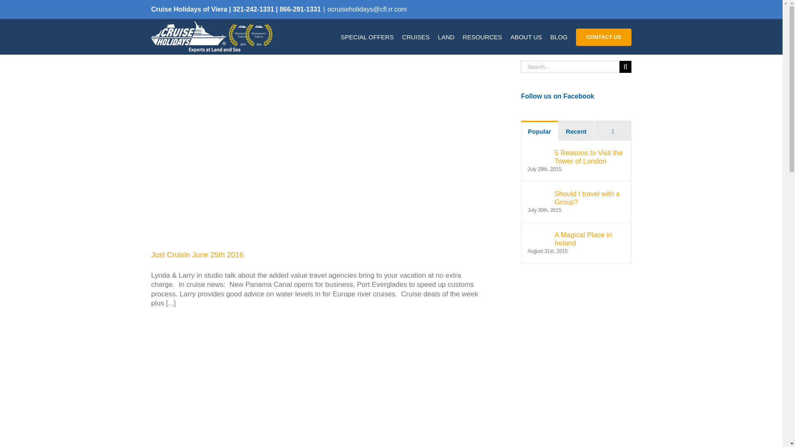 This screenshot has width=795, height=447. Describe the element at coordinates (526, 36) in the screenshot. I see `ABOUT US` at that location.